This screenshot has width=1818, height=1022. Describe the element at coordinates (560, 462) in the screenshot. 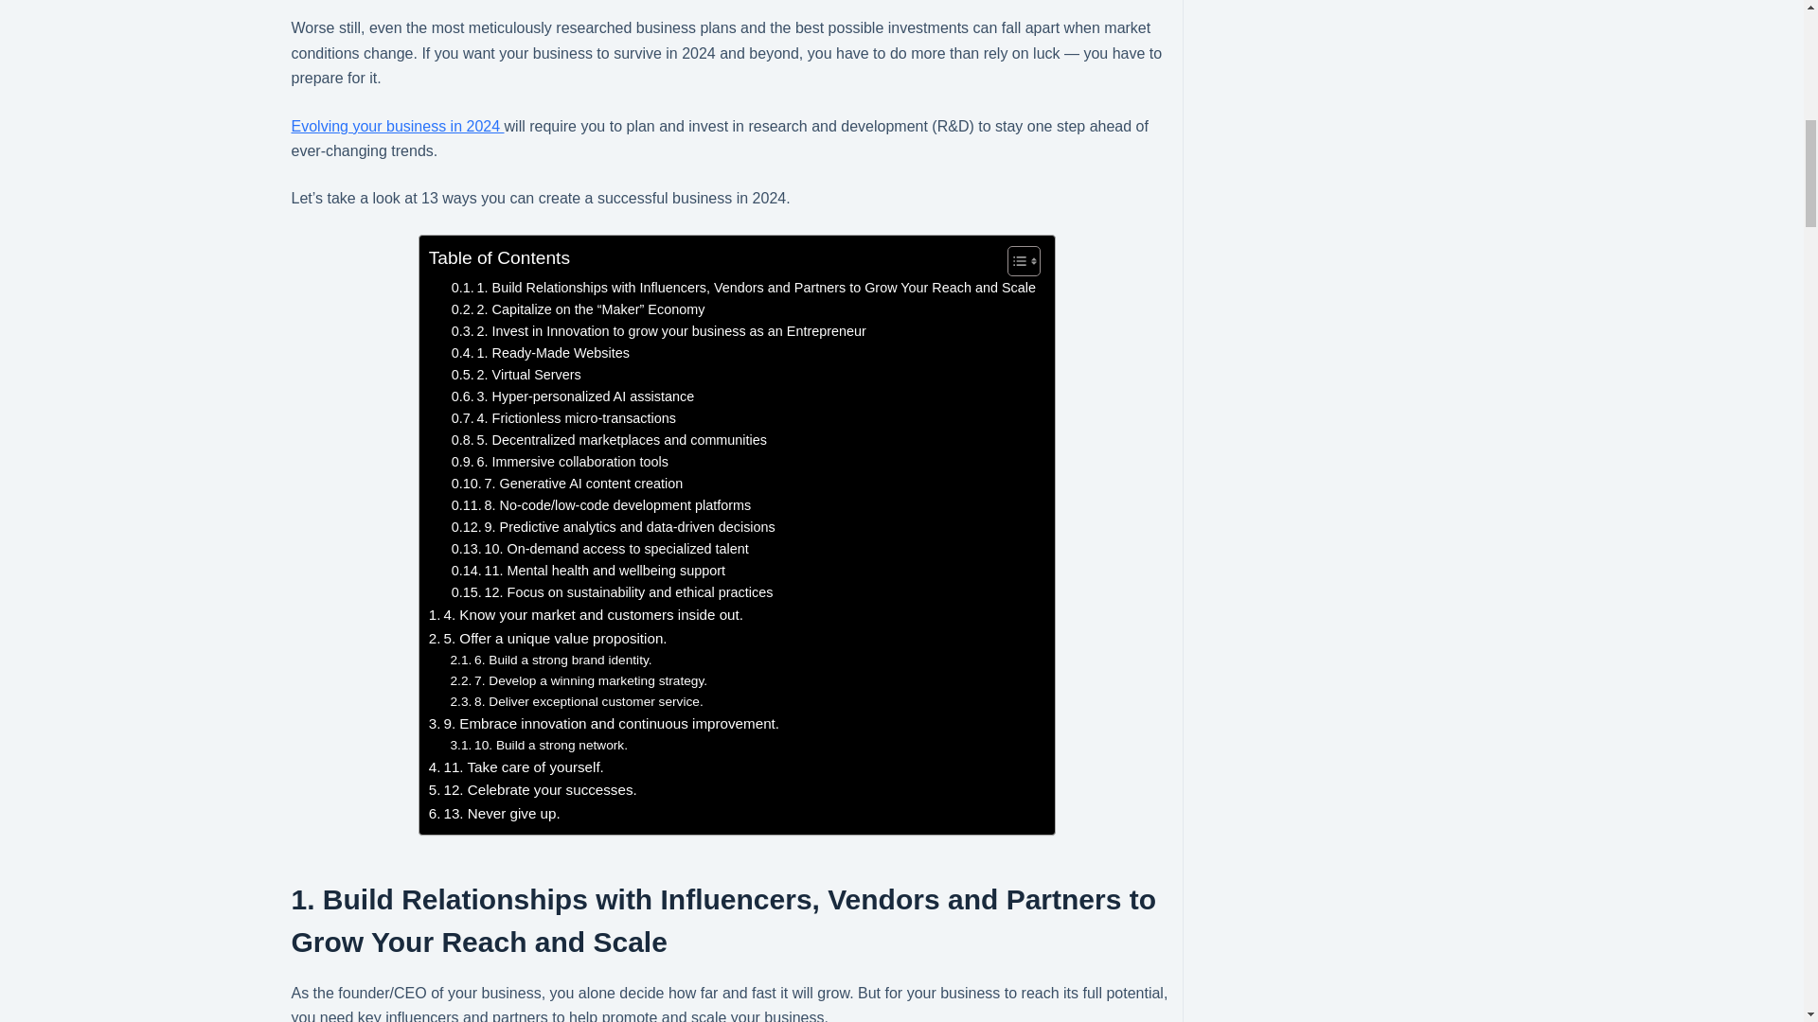

I see `6. Immersive collaboration tools` at that location.